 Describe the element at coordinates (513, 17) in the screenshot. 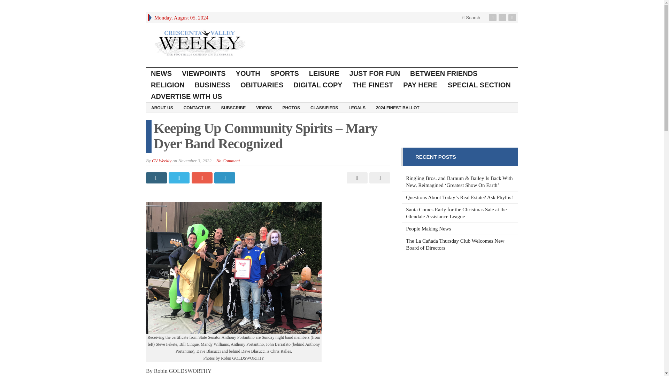

I see `Site feed` at that location.